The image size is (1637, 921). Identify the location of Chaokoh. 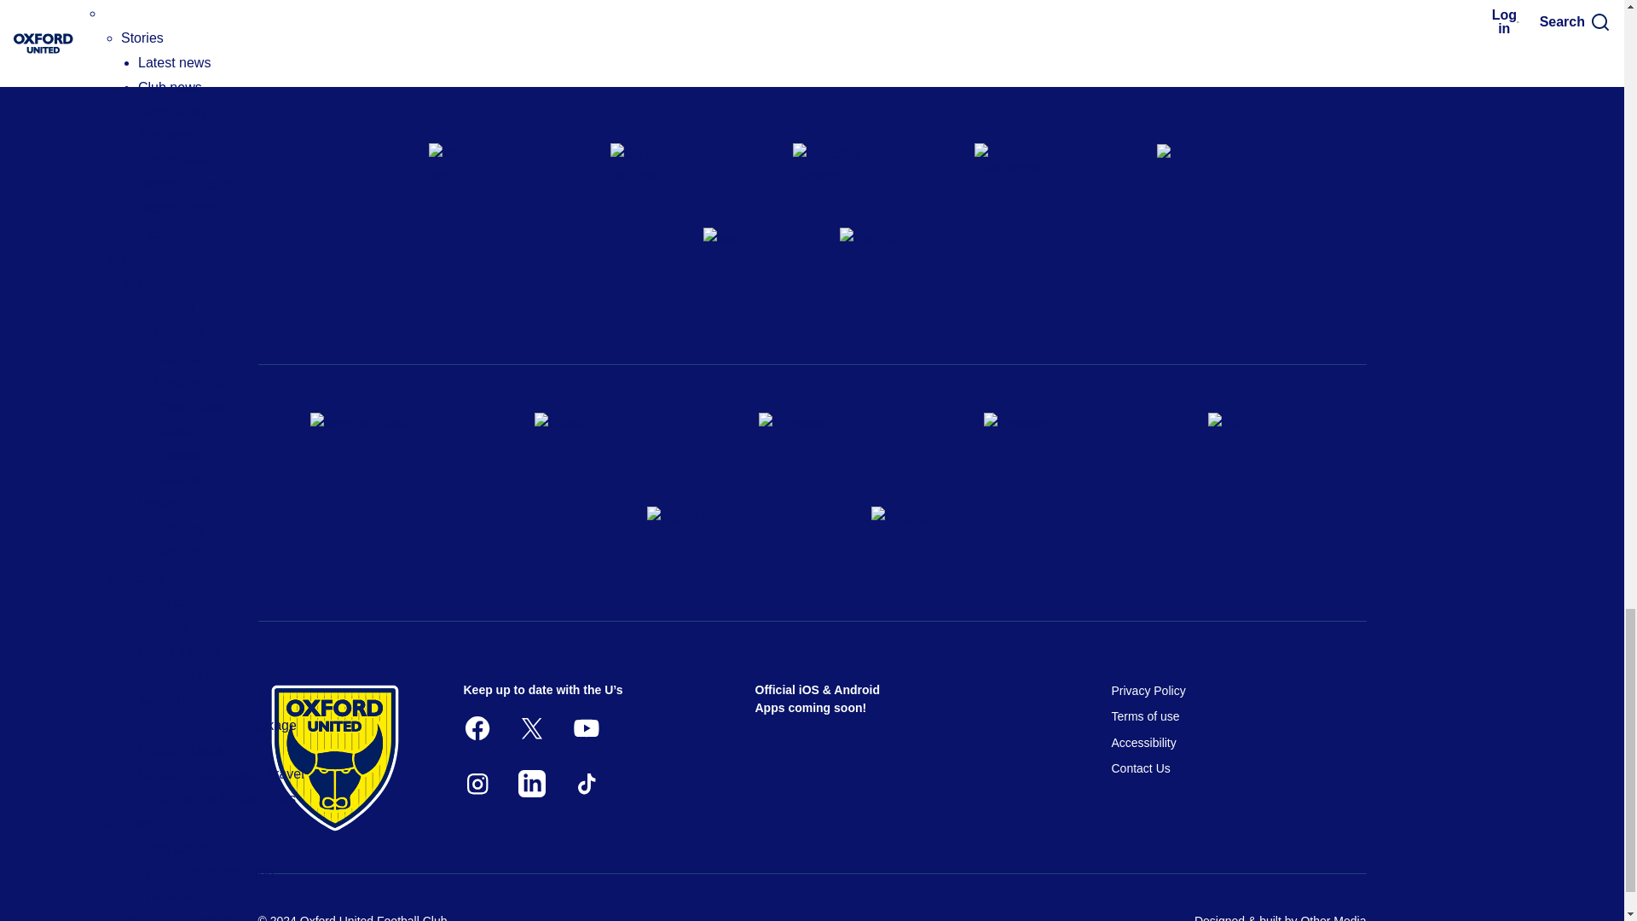
(587, 442).